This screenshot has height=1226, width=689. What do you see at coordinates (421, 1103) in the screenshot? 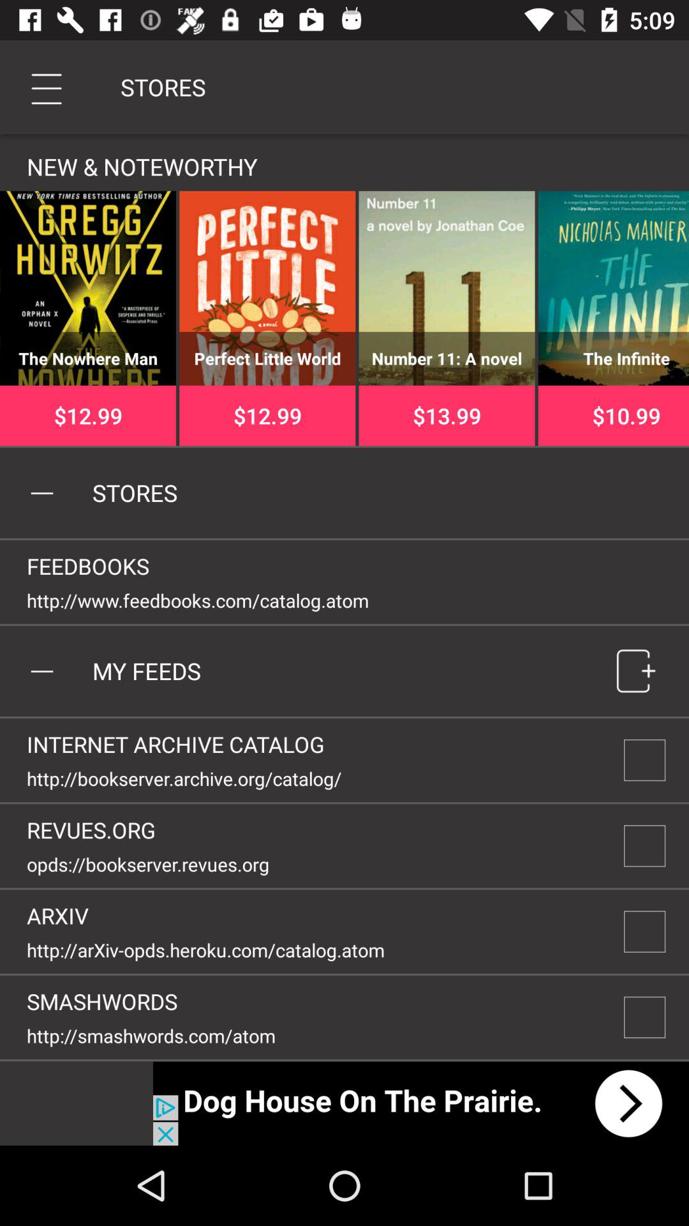
I see `go to next` at bounding box center [421, 1103].